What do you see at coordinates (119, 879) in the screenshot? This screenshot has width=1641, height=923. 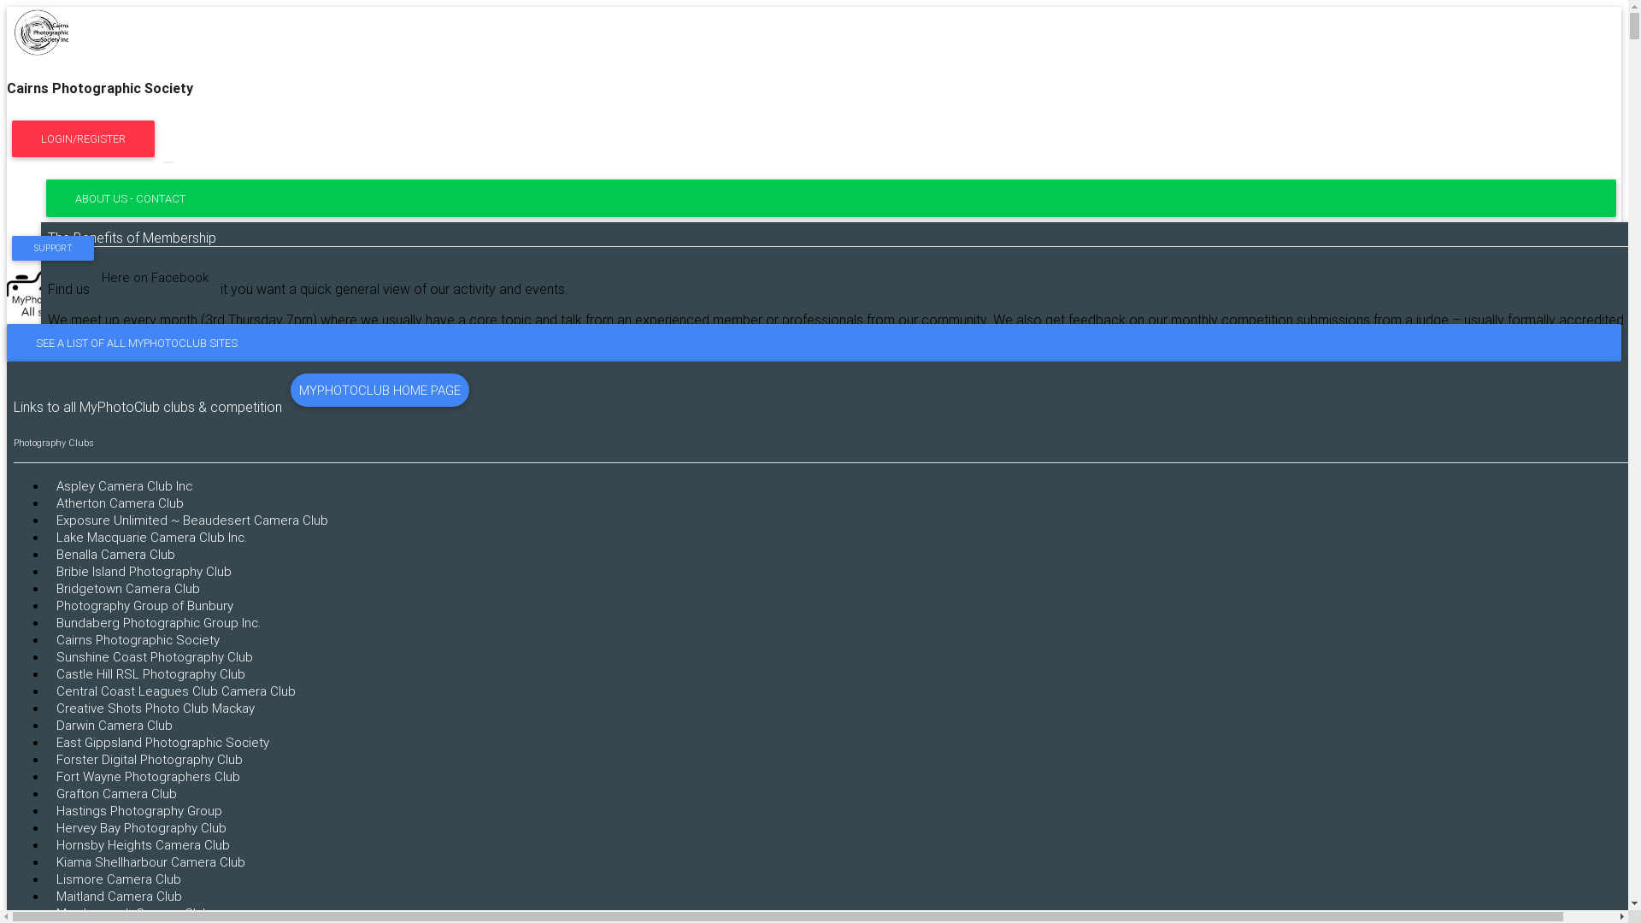 I see `Lismore Camera Club` at bounding box center [119, 879].